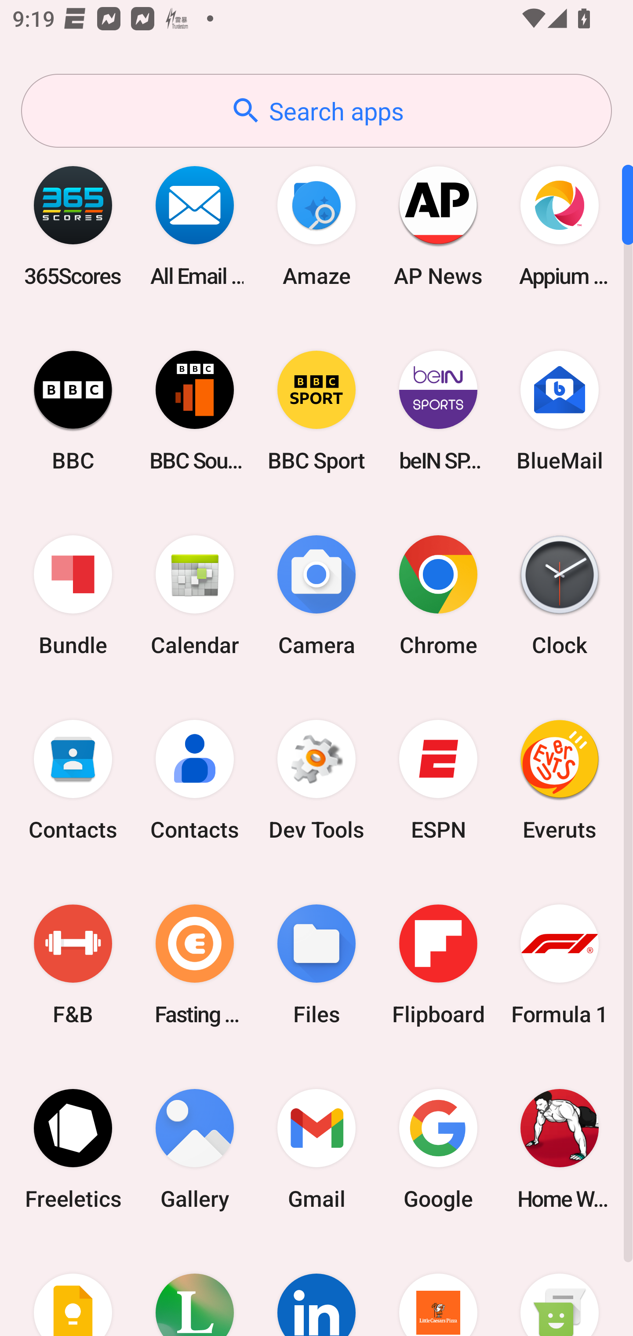 The height and width of the screenshot is (1336, 633). Describe the element at coordinates (316, 226) in the screenshot. I see `Amaze` at that location.